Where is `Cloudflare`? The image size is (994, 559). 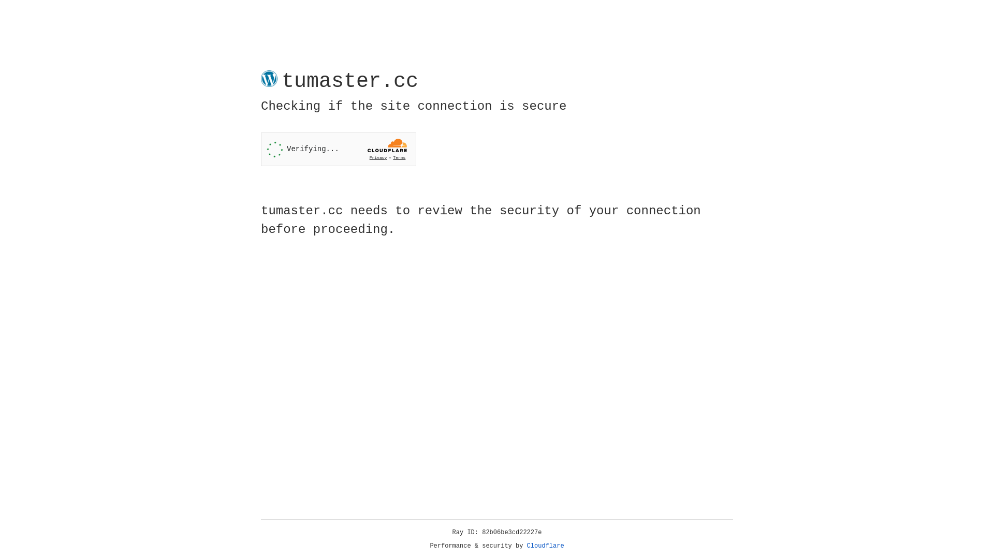
Cloudflare is located at coordinates (546, 546).